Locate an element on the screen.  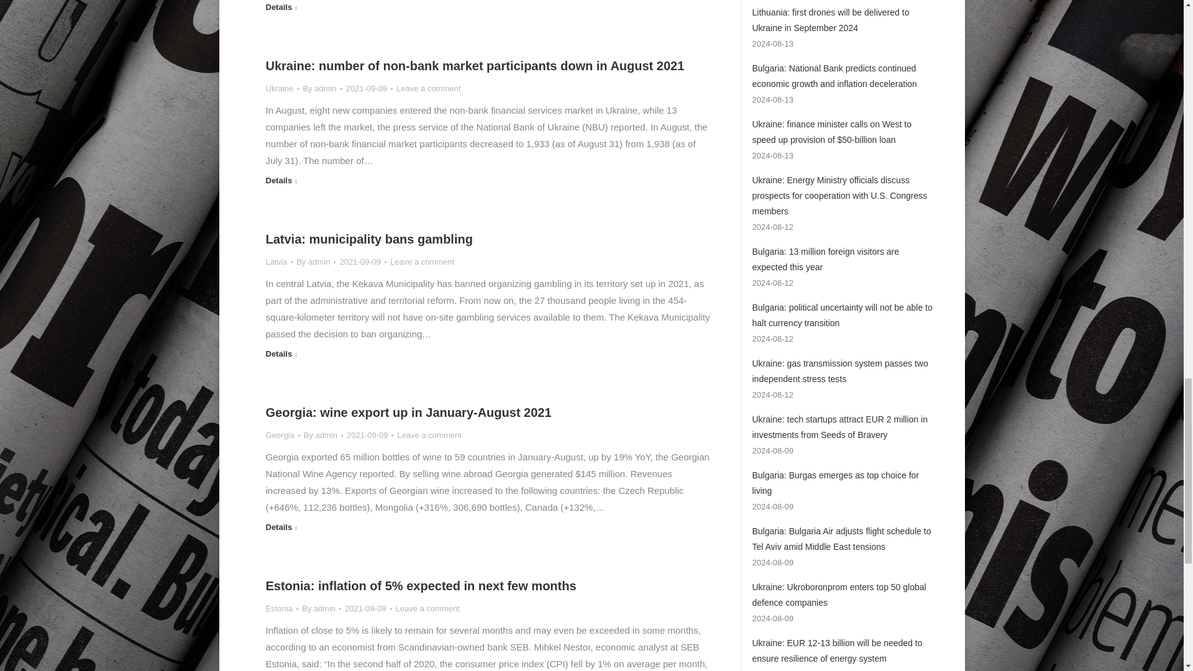
Latvia: municipality bans gambling is located at coordinates (369, 239).